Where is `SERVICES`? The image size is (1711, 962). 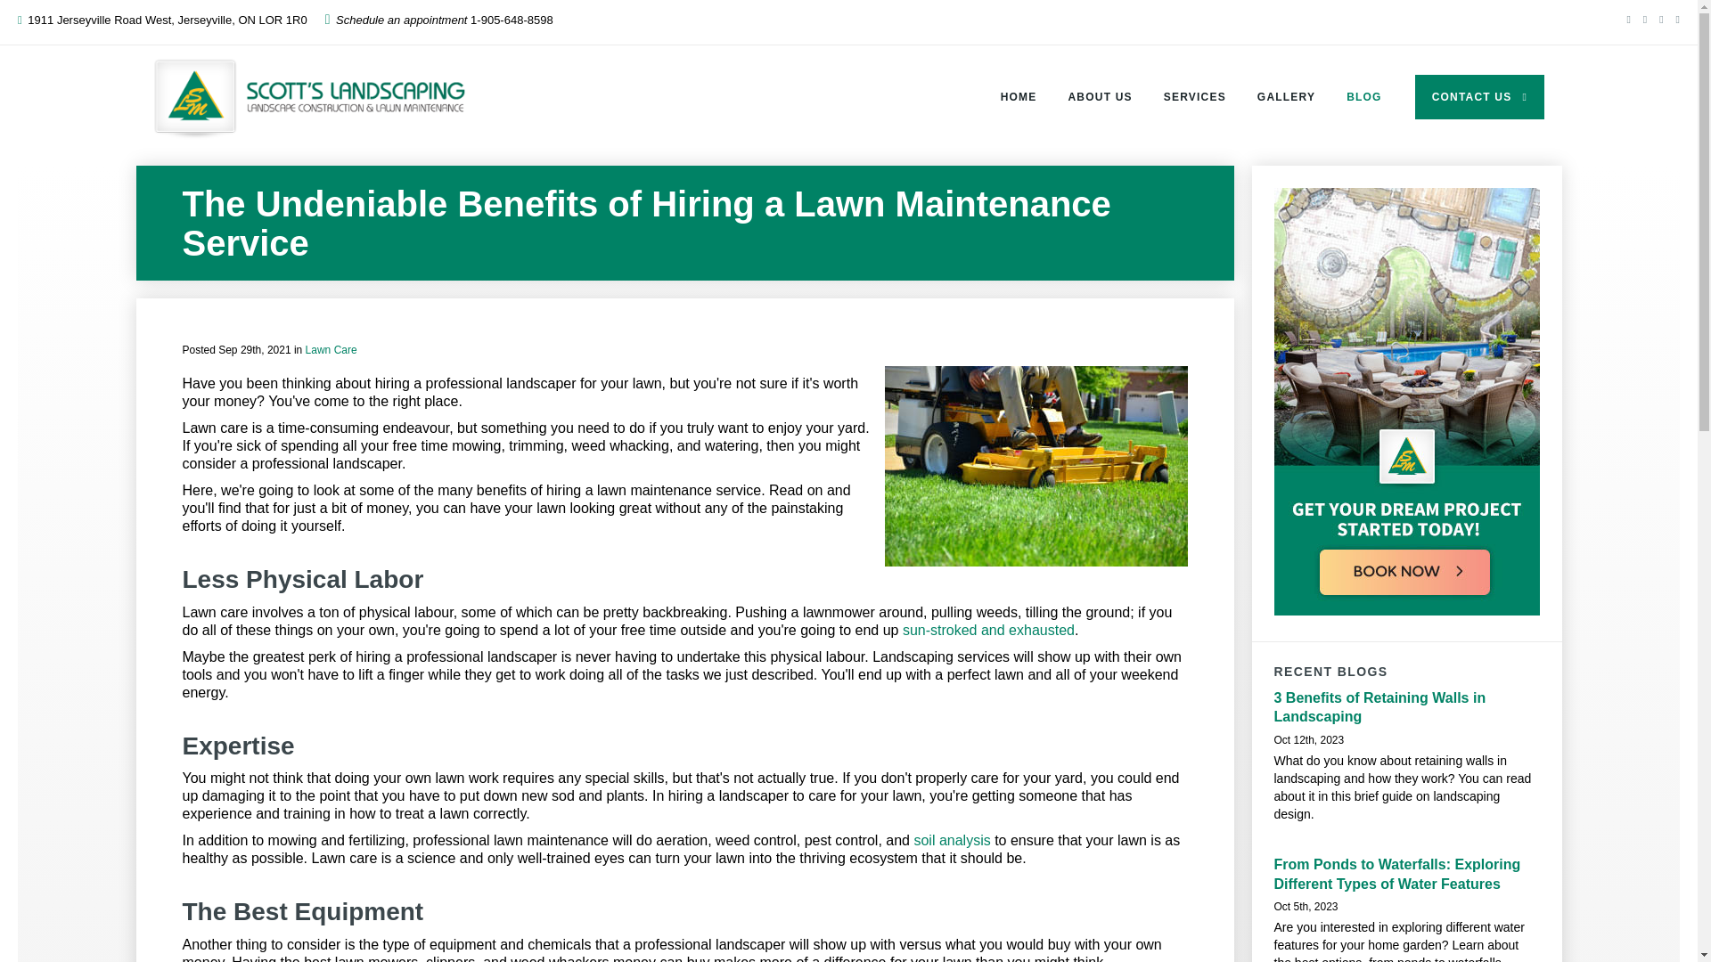 SERVICES is located at coordinates (1194, 96).